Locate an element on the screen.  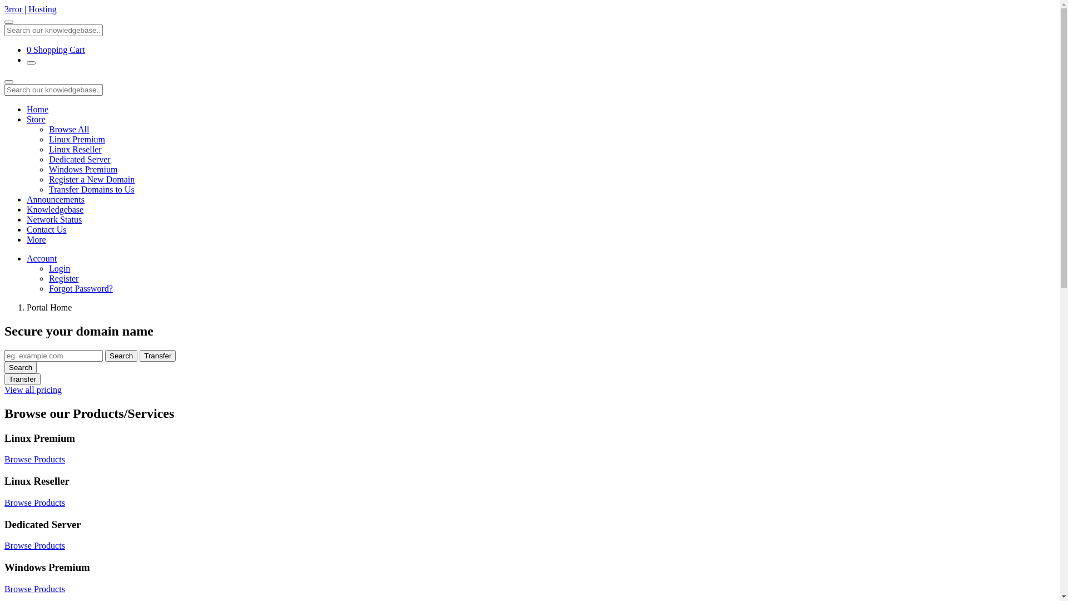
Knowledgebase is located at coordinates (55, 209).